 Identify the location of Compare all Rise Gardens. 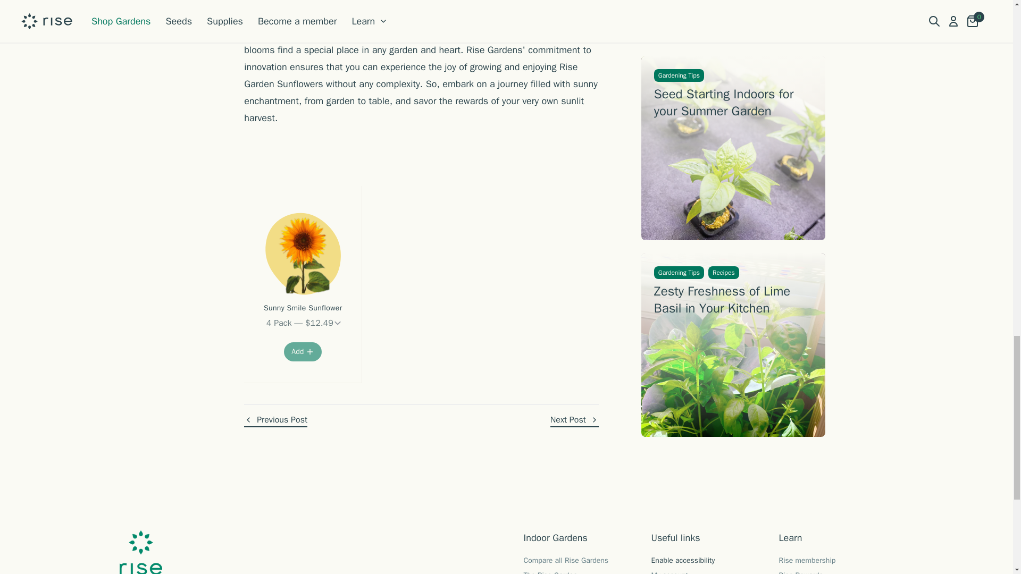
(566, 560).